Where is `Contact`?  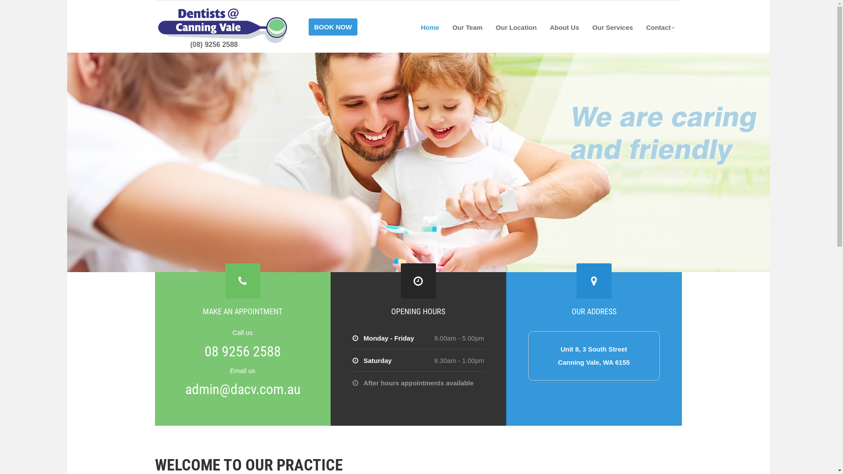
Contact is located at coordinates (661, 27).